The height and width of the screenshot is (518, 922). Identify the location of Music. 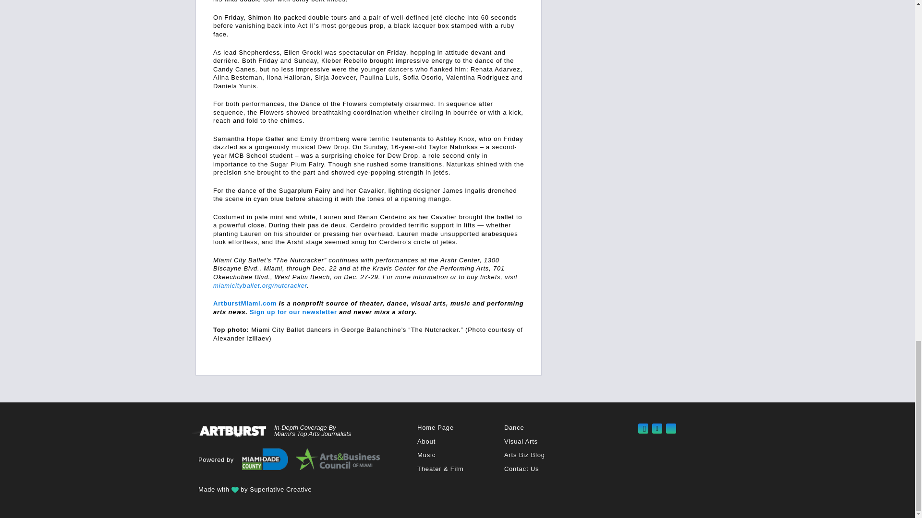
(426, 455).